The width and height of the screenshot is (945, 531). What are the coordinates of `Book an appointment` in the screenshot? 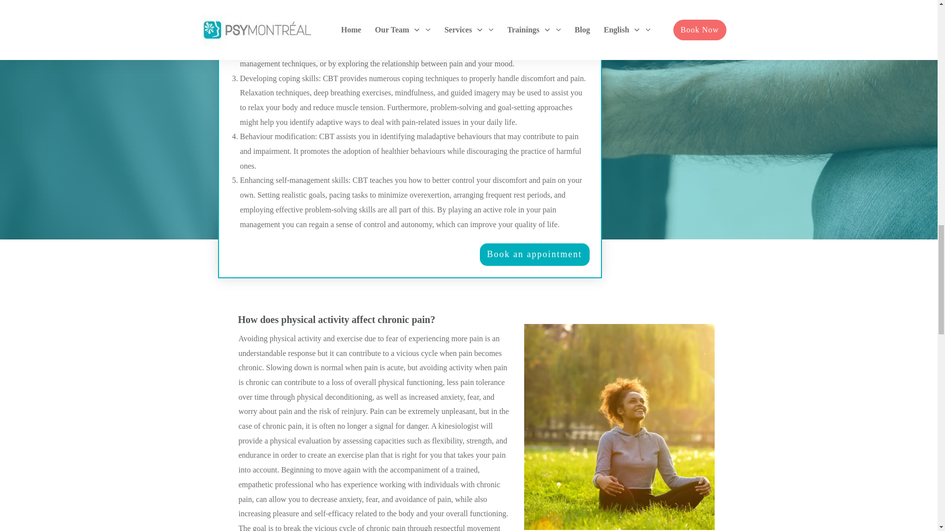 It's located at (535, 255).